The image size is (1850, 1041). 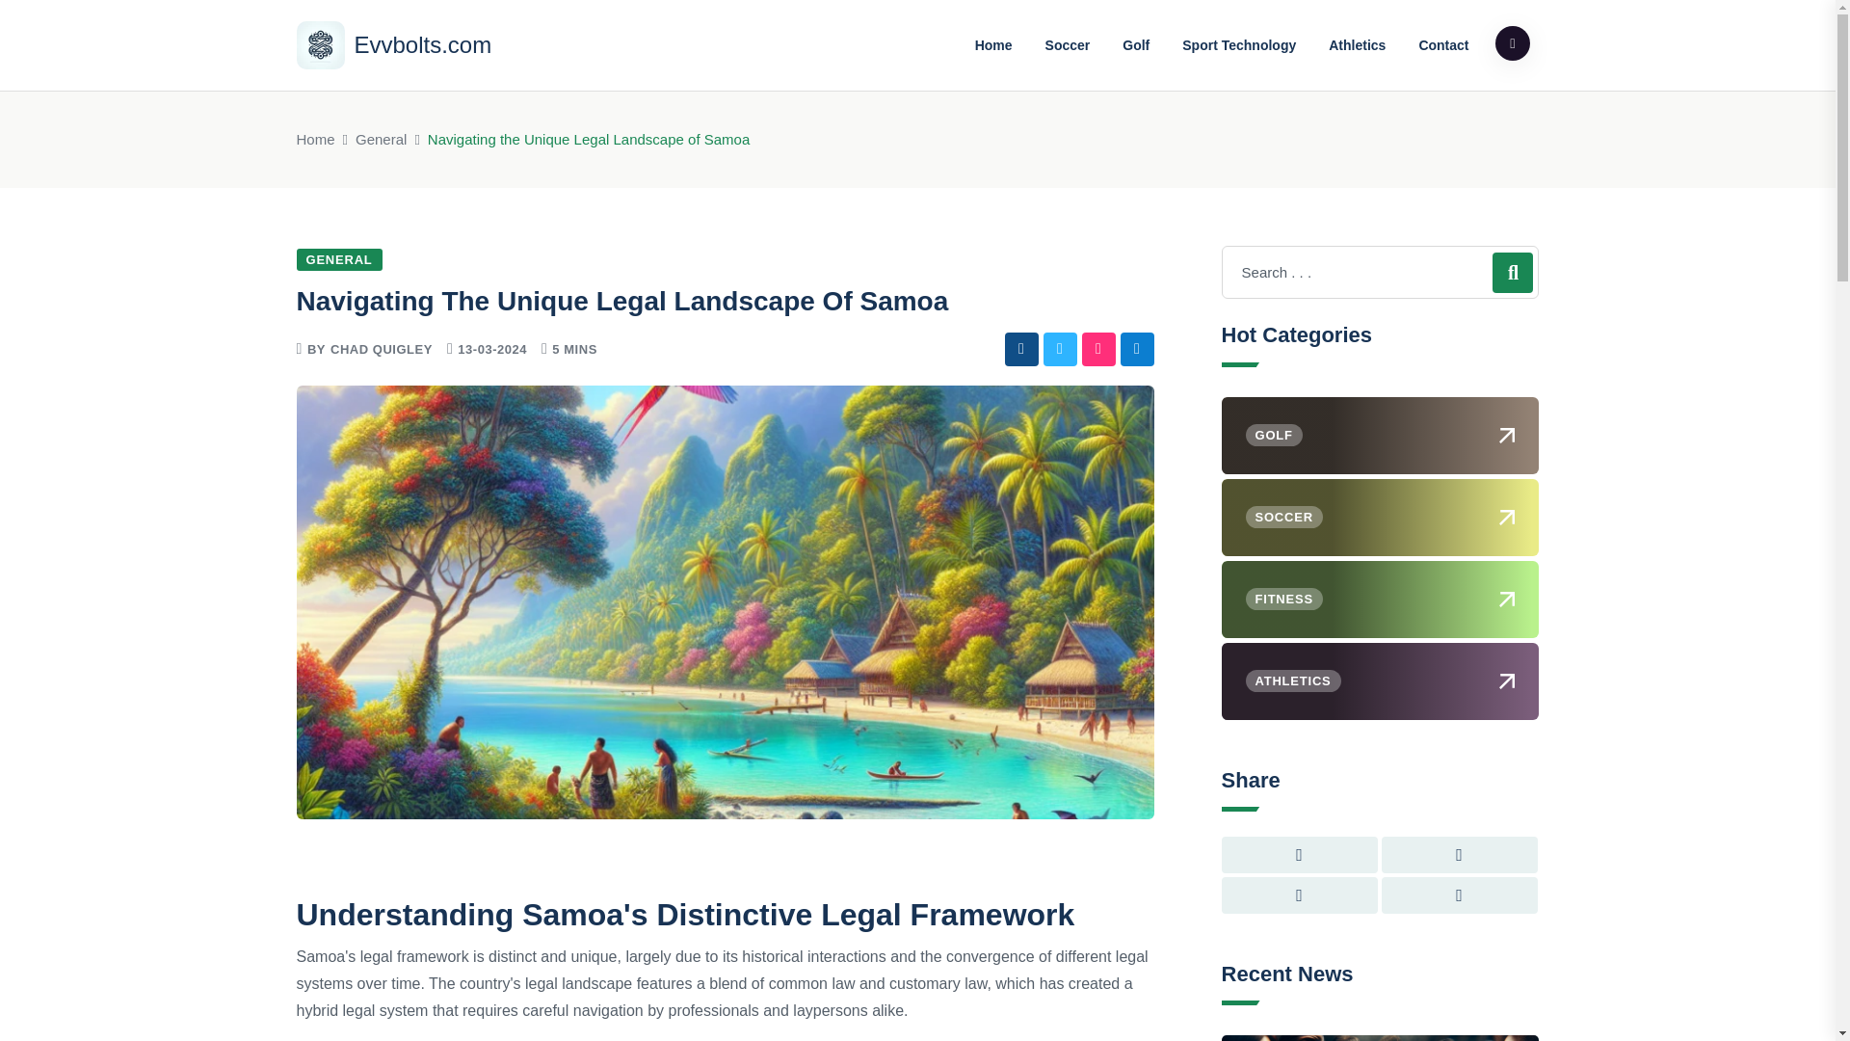 What do you see at coordinates (1443, 44) in the screenshot?
I see `Contact` at bounding box center [1443, 44].